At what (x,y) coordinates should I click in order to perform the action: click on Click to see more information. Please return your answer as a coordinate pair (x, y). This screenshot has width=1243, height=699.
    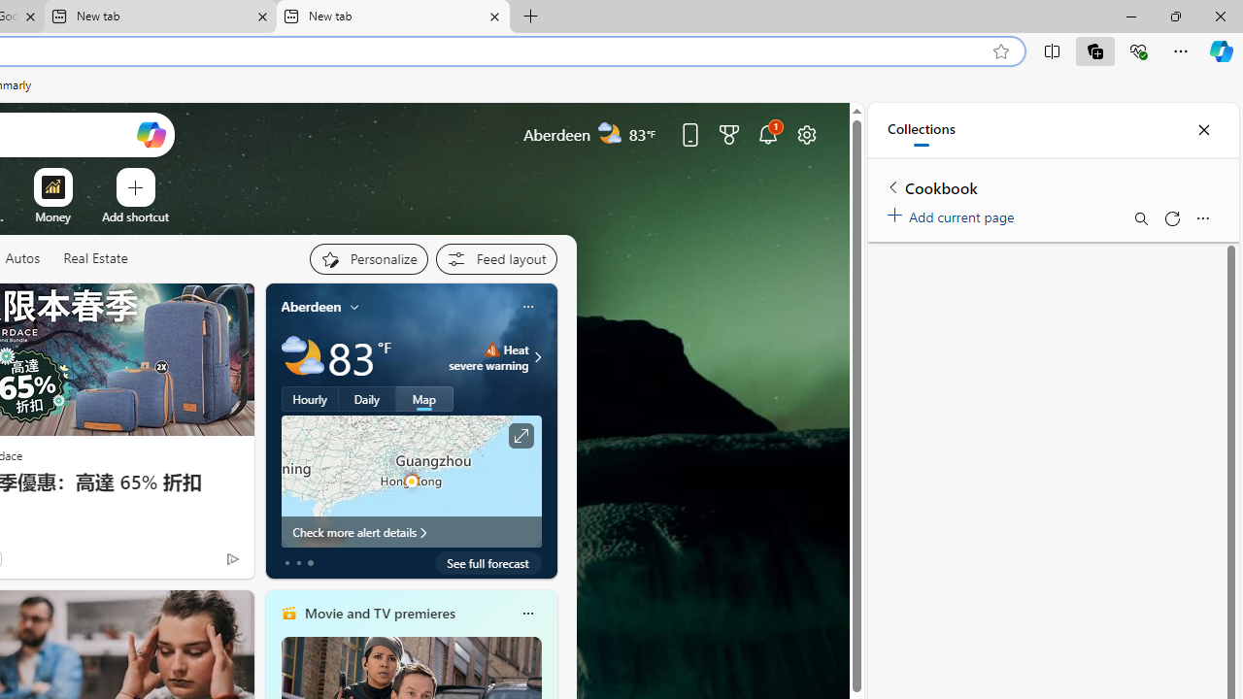
    Looking at the image, I should click on (521, 436).